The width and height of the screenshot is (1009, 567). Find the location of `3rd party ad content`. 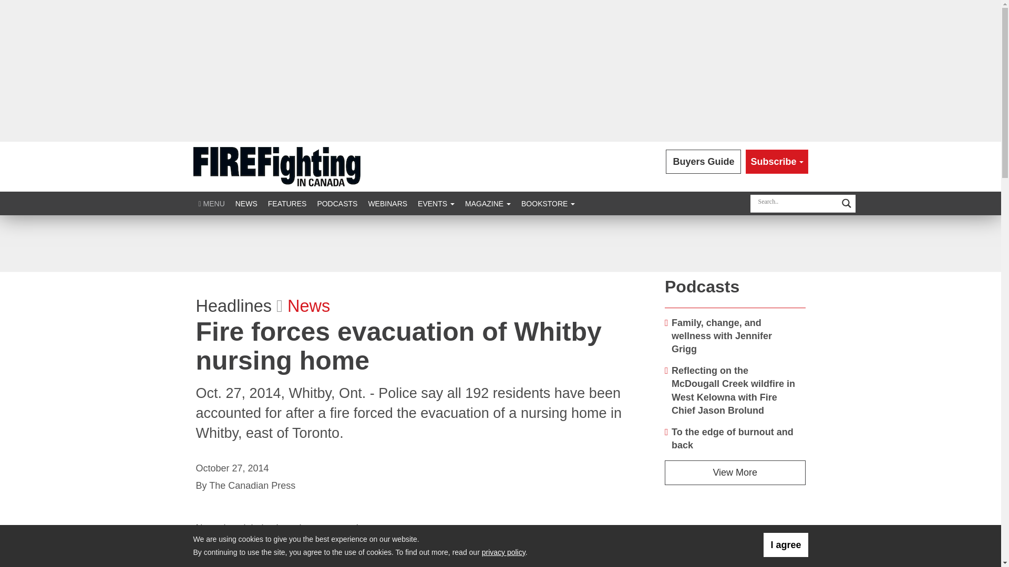

3rd party ad content is located at coordinates (500, 244).